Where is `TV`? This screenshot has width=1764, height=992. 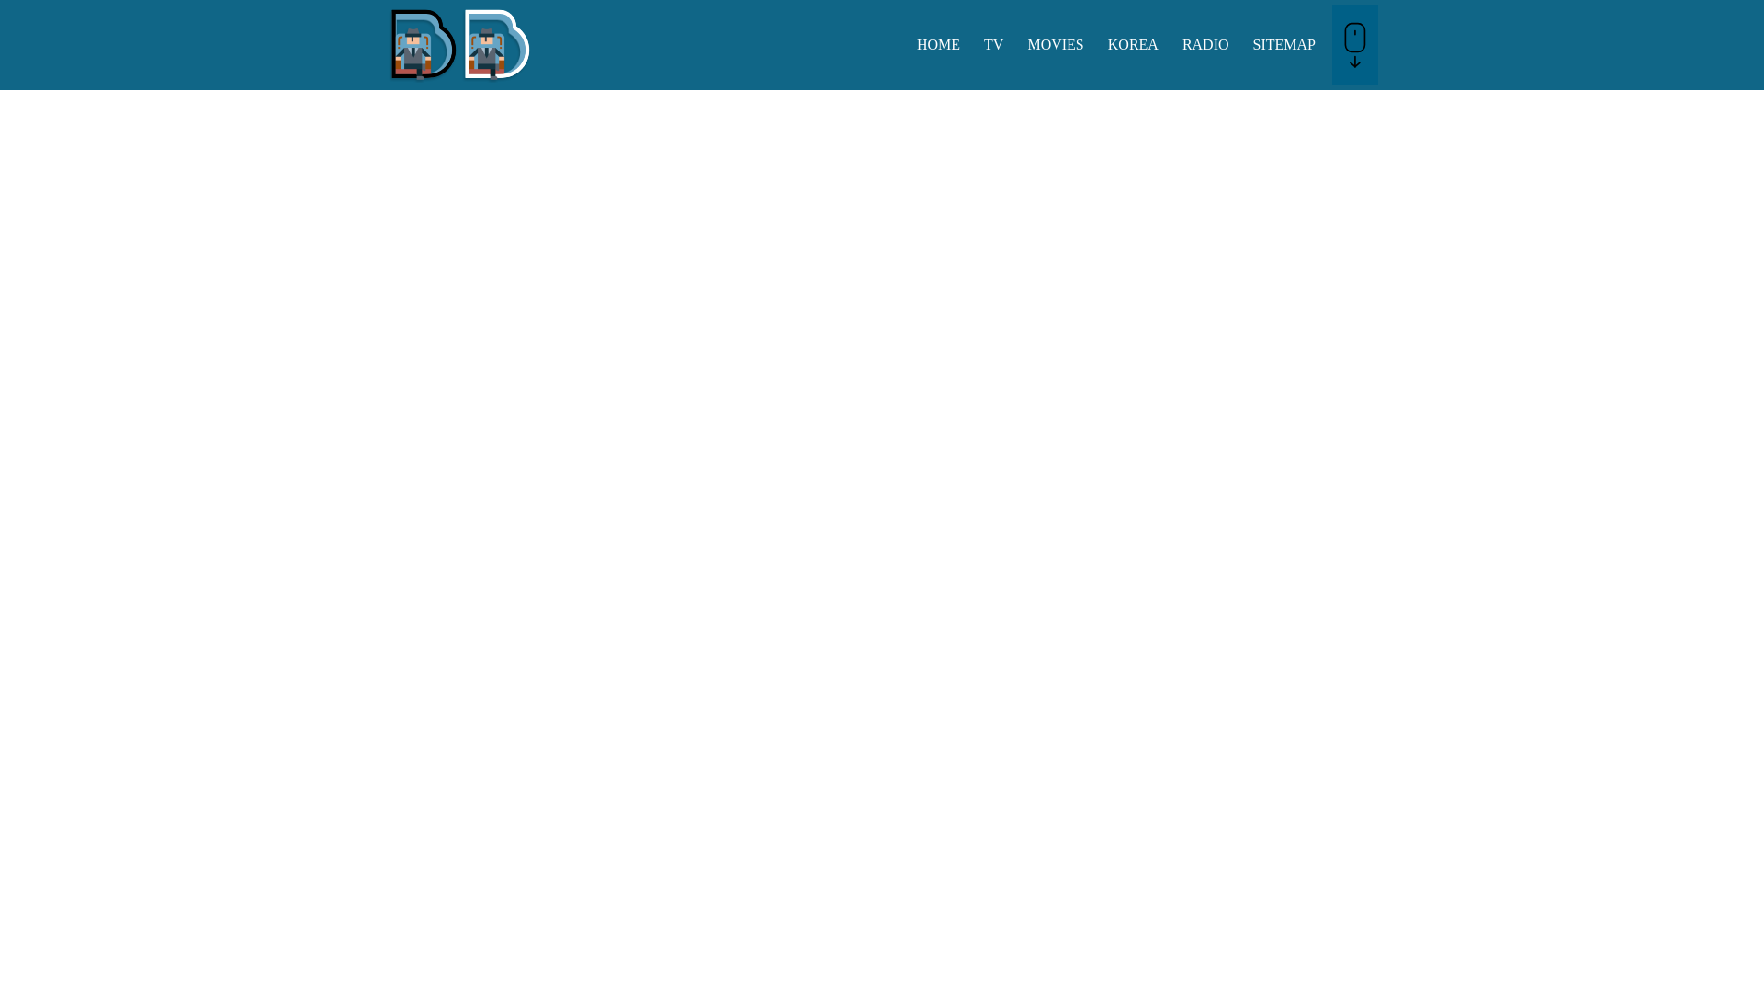 TV is located at coordinates (993, 44).